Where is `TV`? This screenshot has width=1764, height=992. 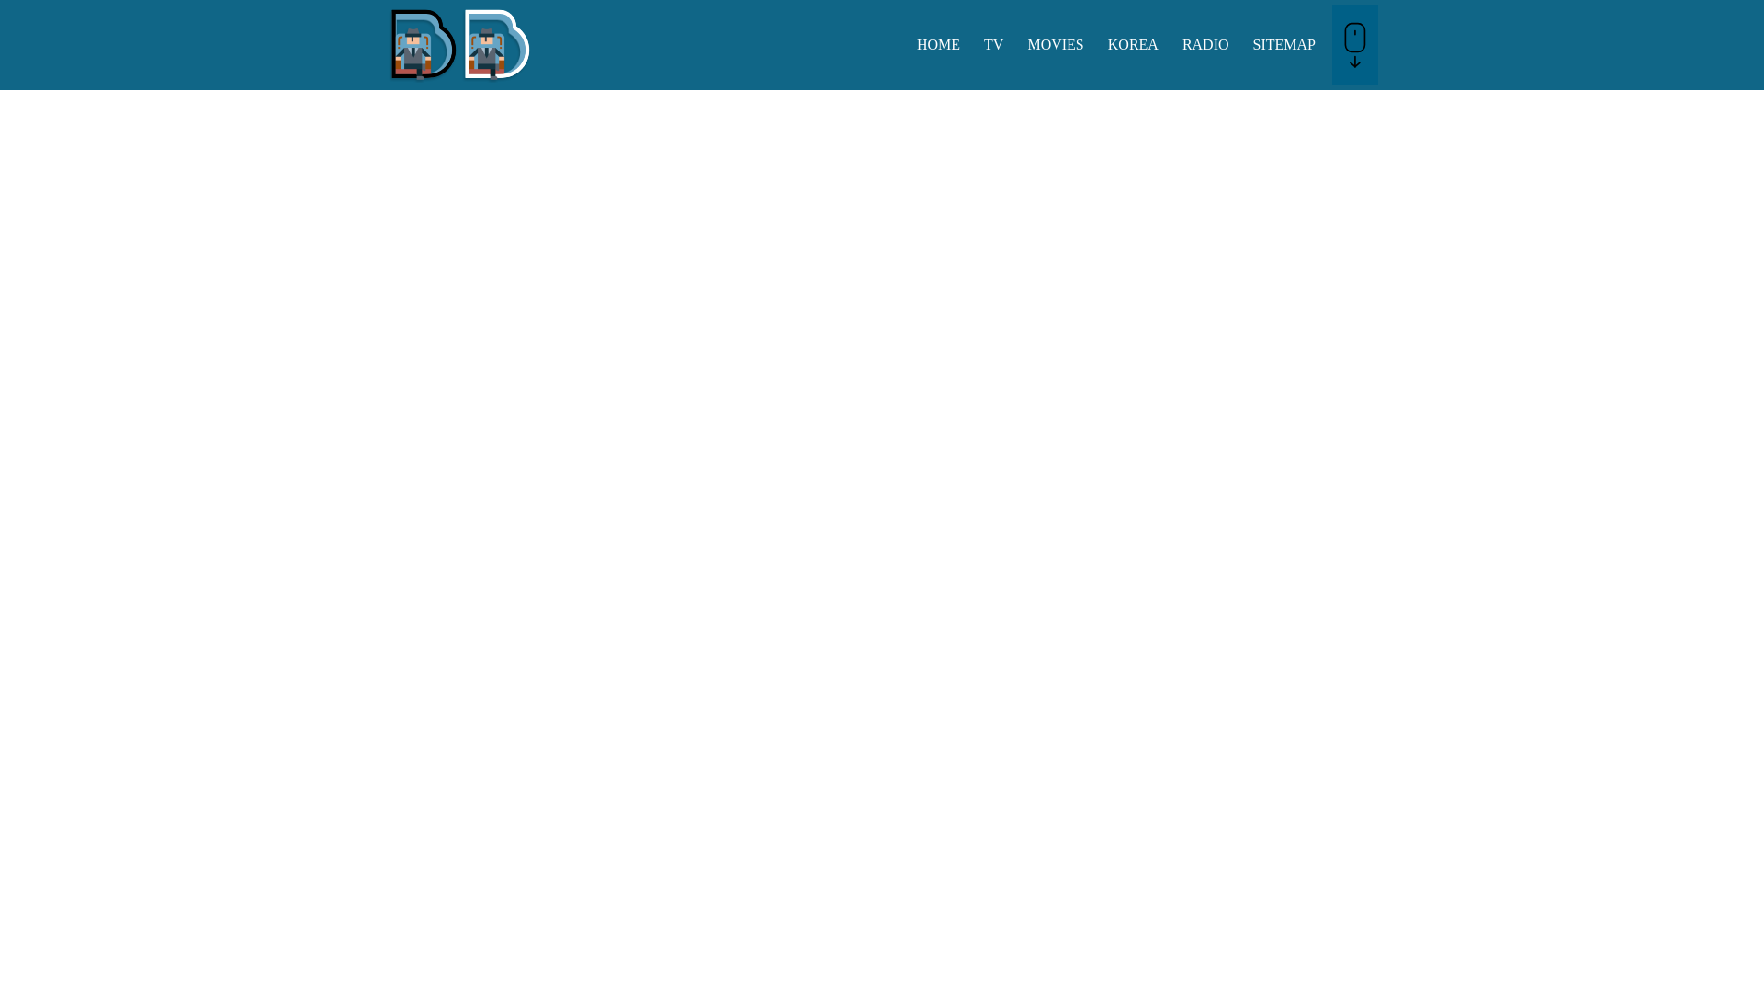 TV is located at coordinates (993, 44).